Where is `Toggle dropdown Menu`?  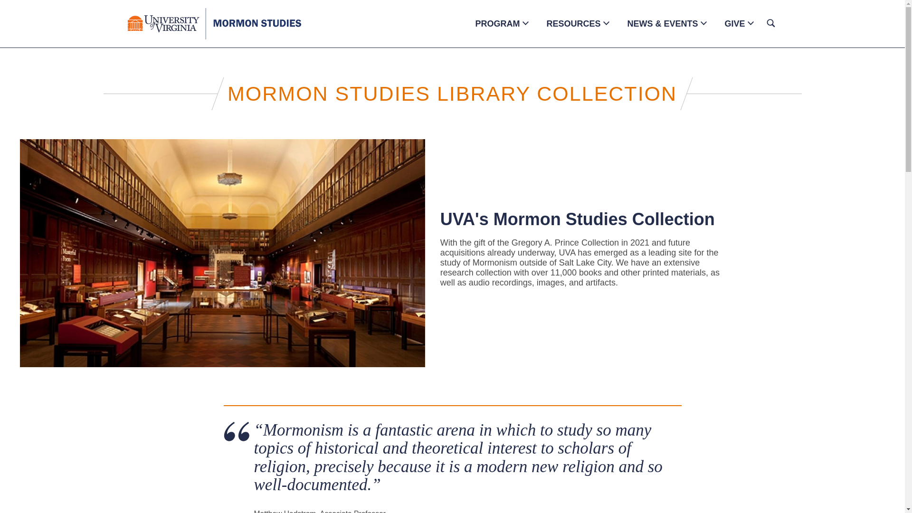 Toggle dropdown Menu is located at coordinates (525, 23).